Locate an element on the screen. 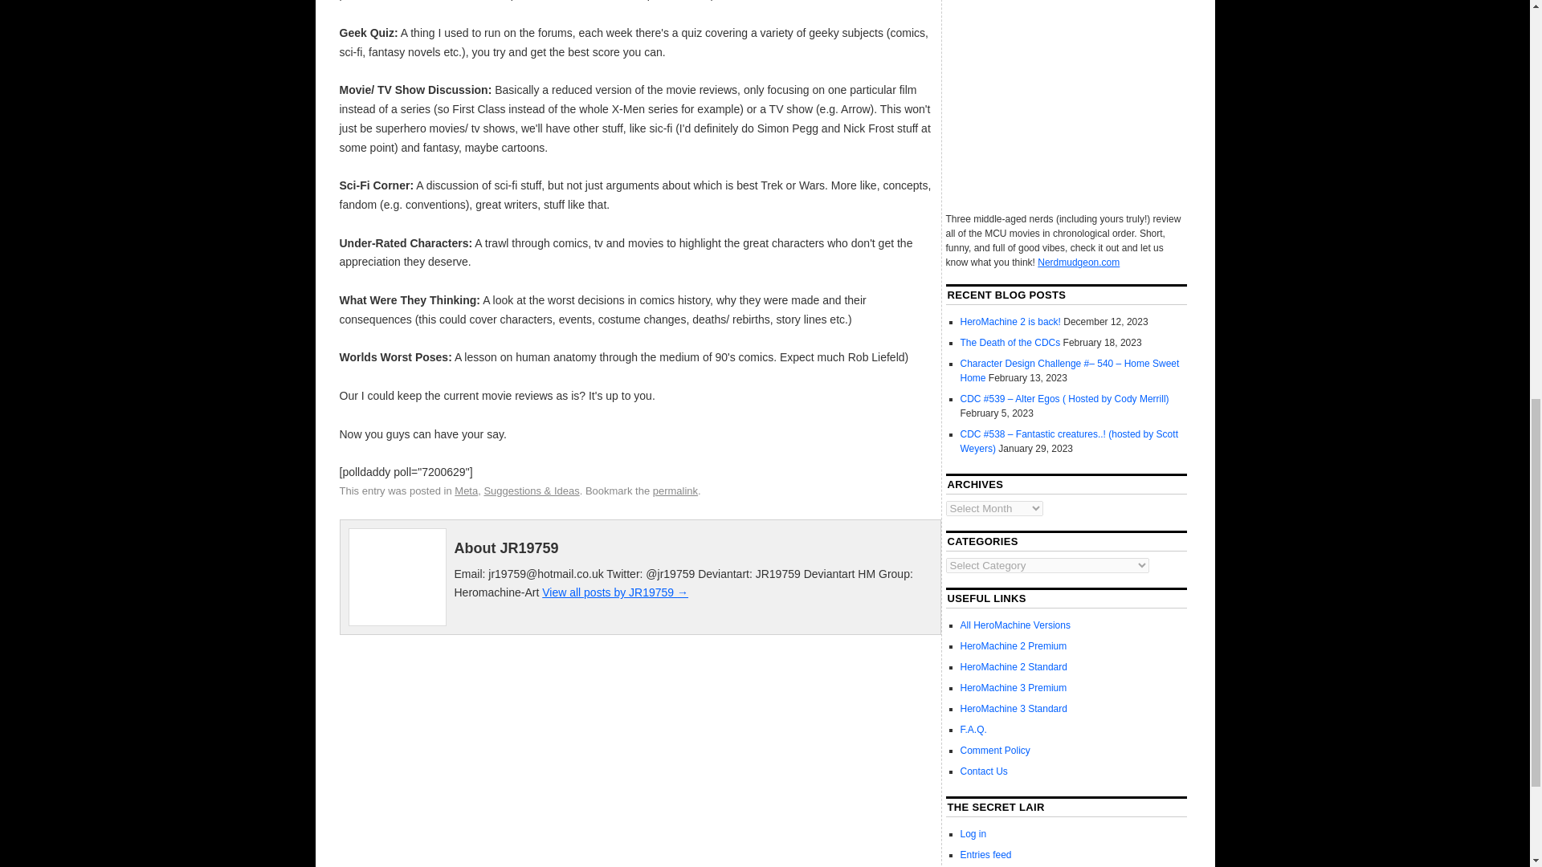 This screenshot has width=1542, height=867. F.A.Q. is located at coordinates (973, 729).